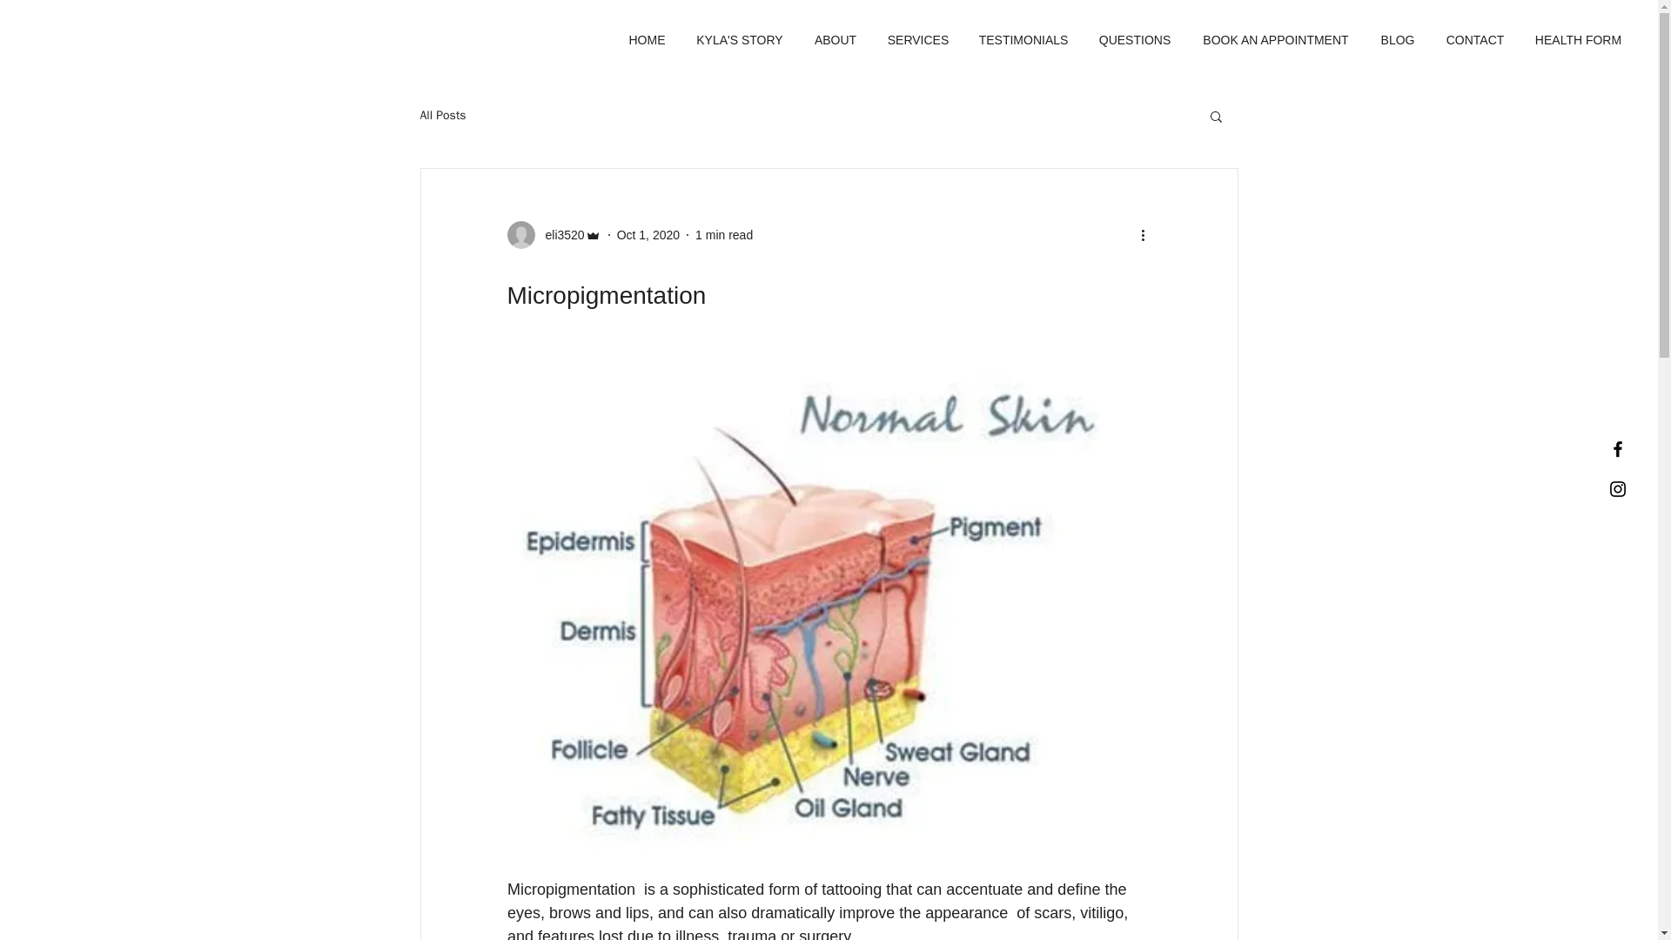 This screenshot has height=940, width=1671. Describe the element at coordinates (442, 115) in the screenshot. I see `All Posts` at that location.